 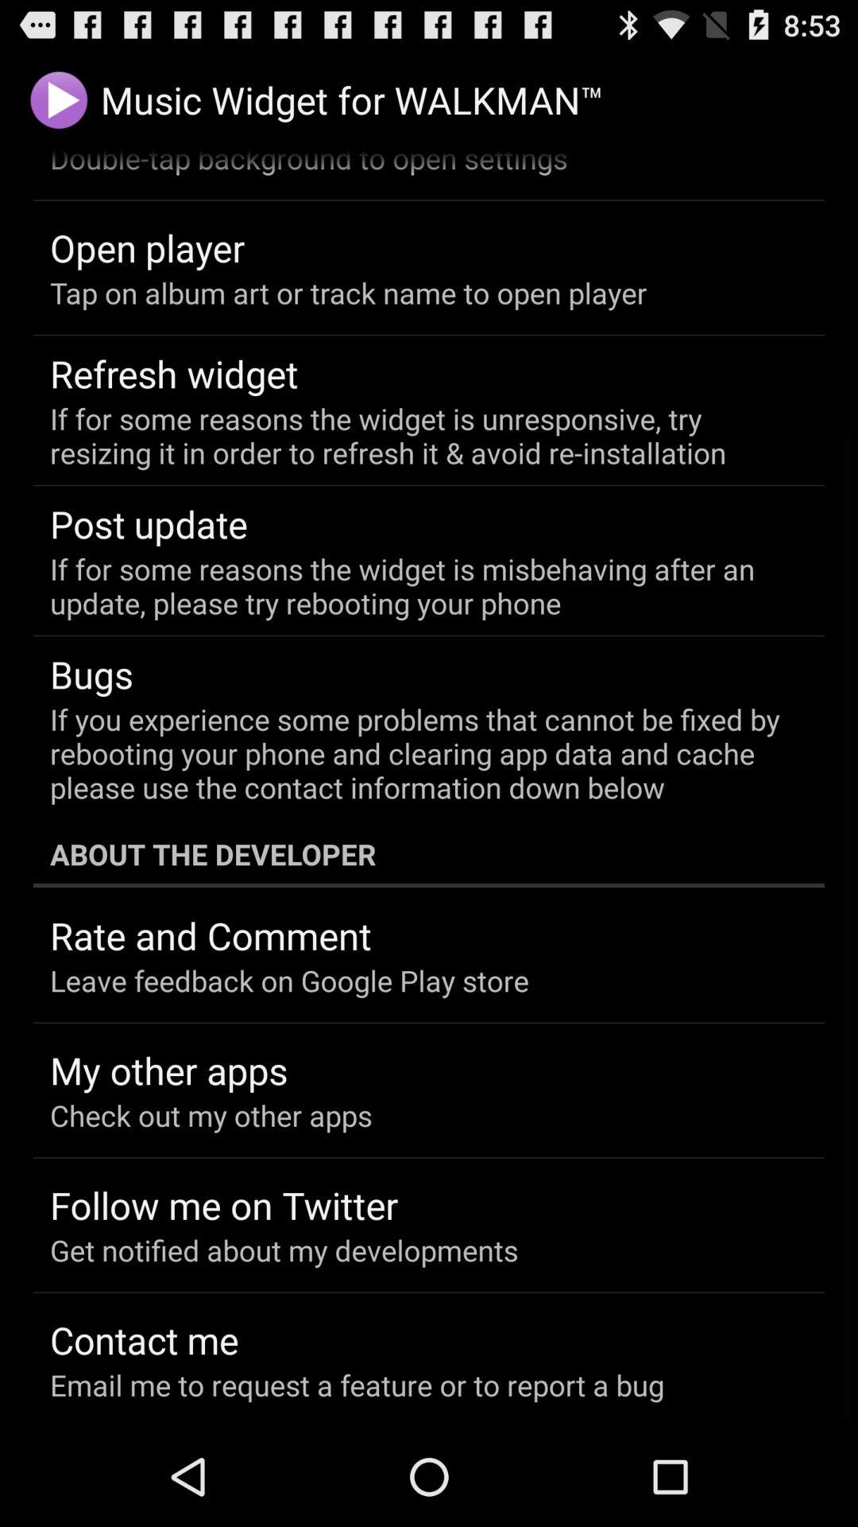 I want to click on scroll to the bugs item, so click(x=92, y=674).